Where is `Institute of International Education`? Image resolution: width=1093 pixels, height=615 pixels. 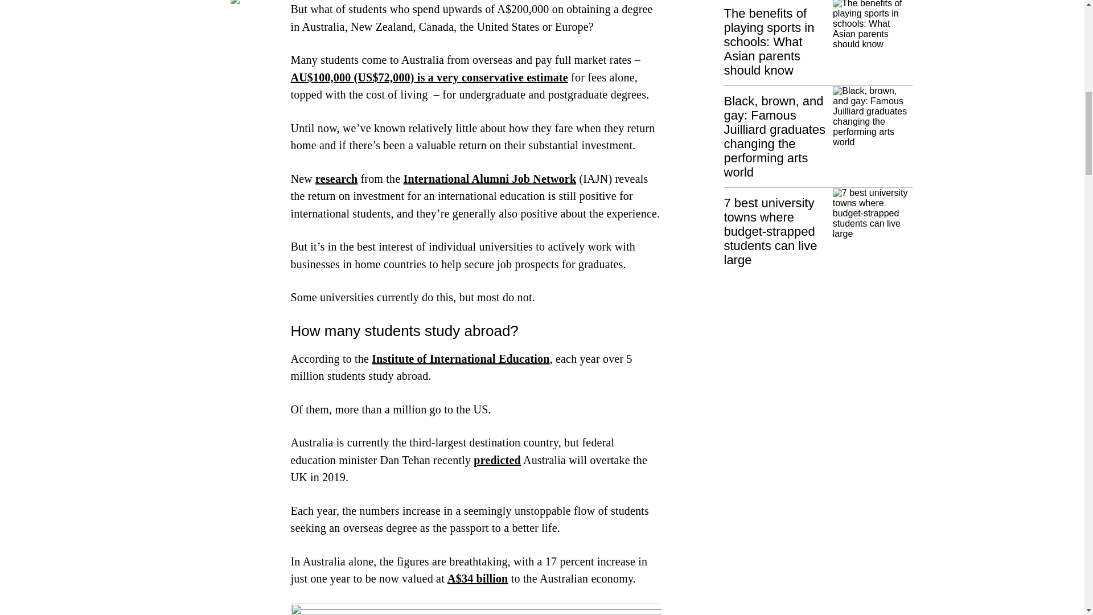
Institute of International Education is located at coordinates (460, 359).